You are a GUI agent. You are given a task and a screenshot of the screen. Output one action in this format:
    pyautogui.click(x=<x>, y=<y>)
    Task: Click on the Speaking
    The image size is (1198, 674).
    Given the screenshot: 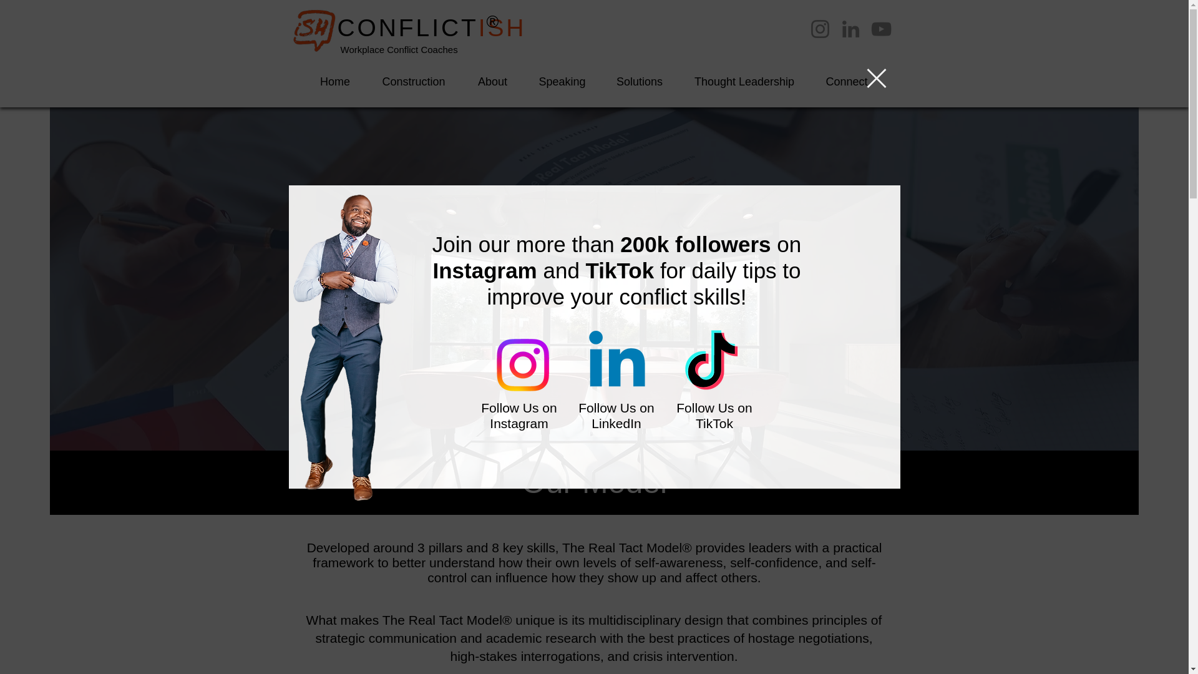 What is the action you would take?
    pyautogui.click(x=561, y=81)
    